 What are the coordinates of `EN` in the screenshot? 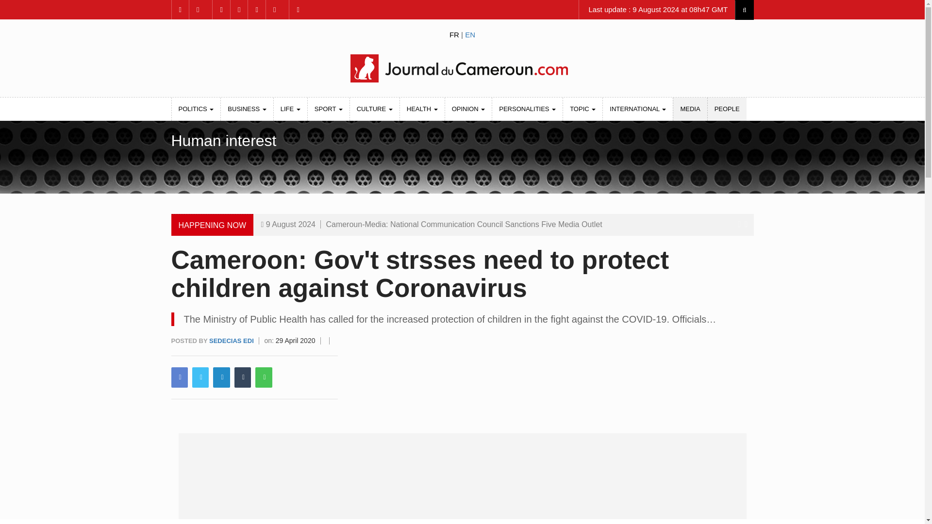 It's located at (470, 34).